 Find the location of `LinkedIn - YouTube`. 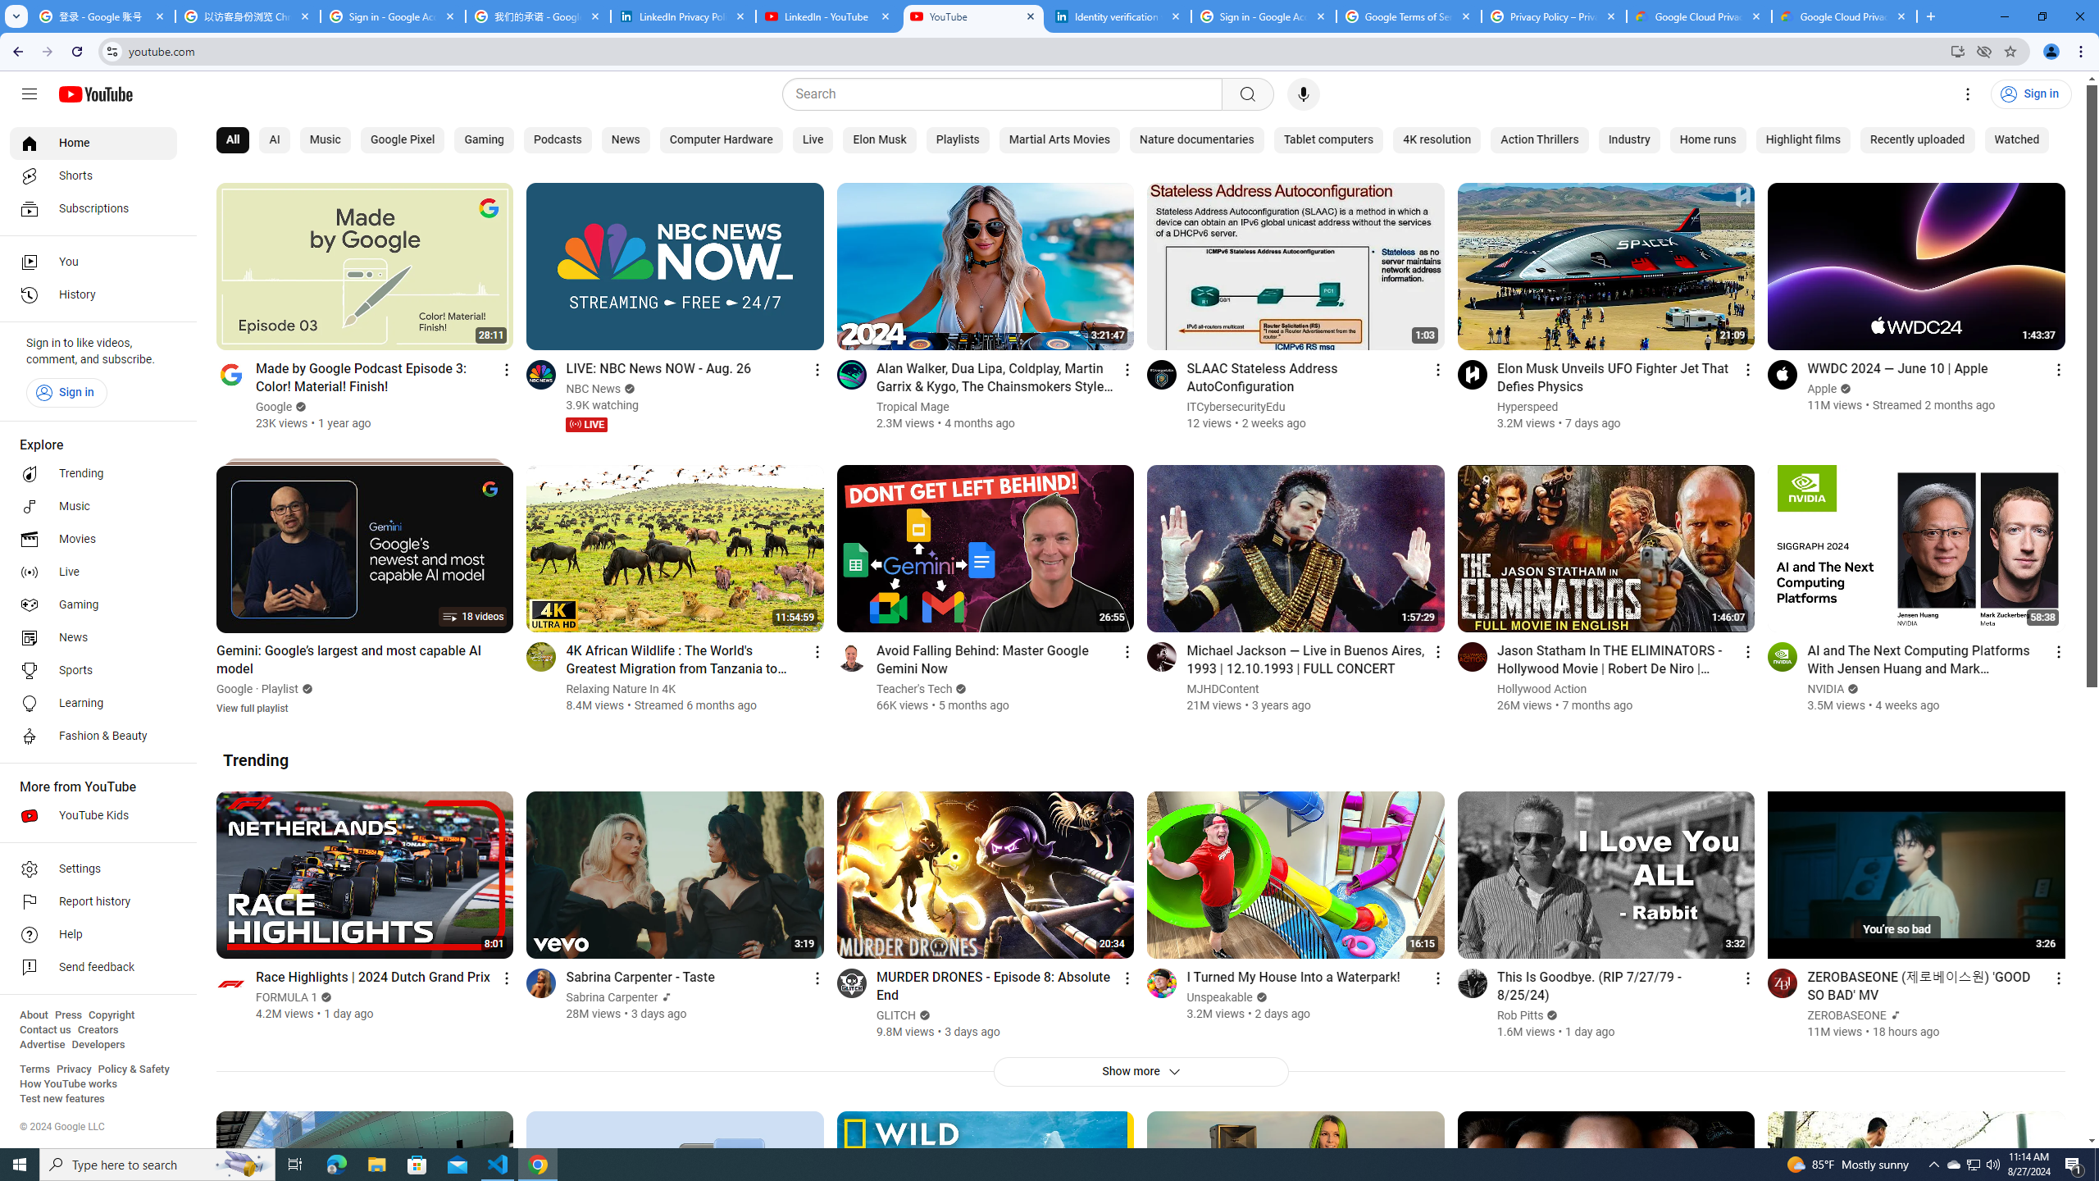

LinkedIn - YouTube is located at coordinates (828, 16).